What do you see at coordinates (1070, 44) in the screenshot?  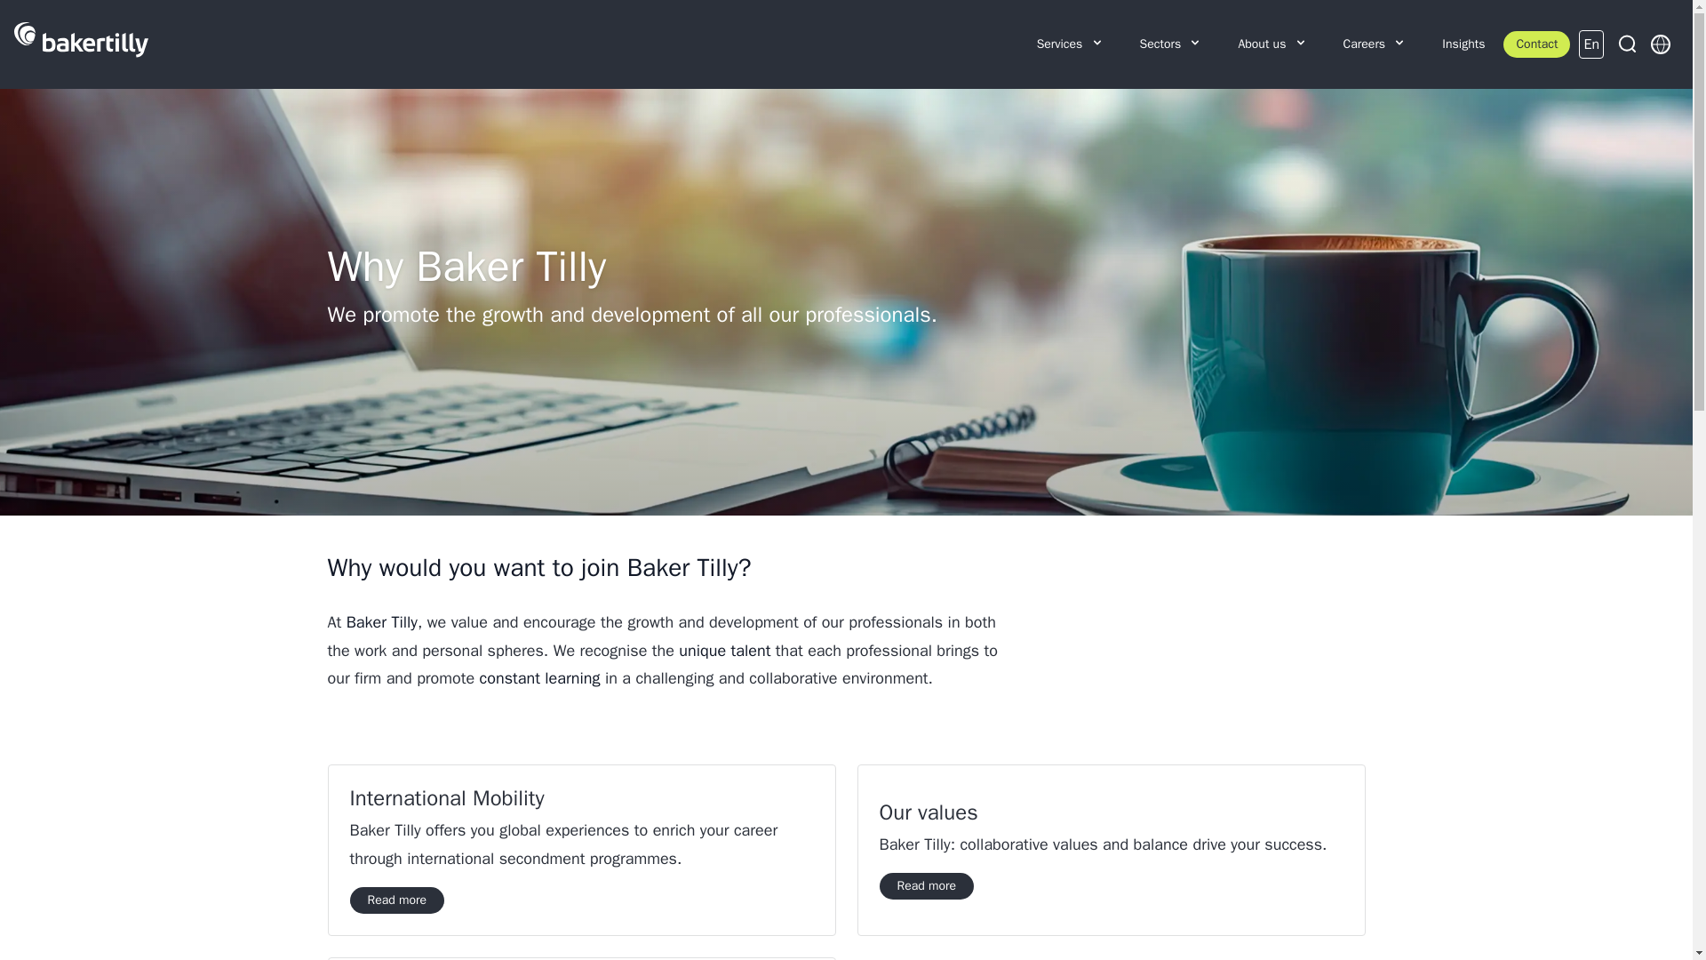 I see `Services` at bounding box center [1070, 44].